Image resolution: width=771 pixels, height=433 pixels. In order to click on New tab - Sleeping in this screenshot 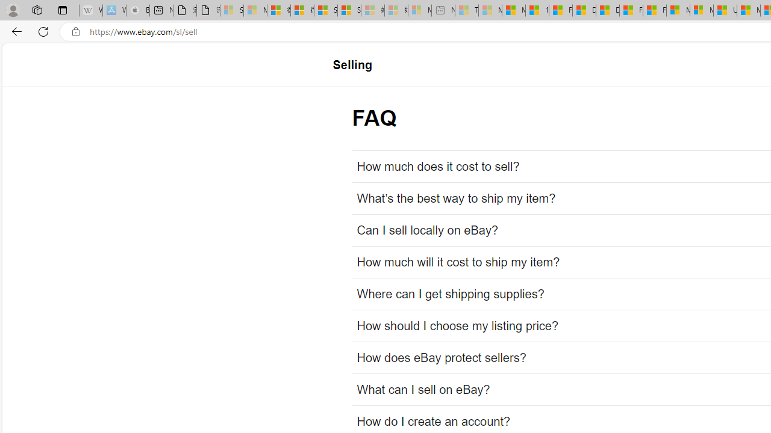, I will do `click(443, 11)`.